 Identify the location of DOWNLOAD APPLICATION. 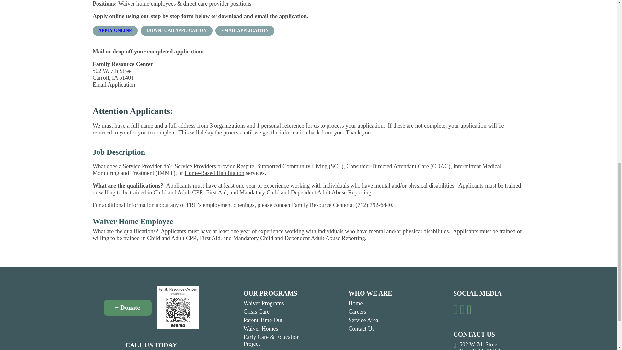
(176, 30).